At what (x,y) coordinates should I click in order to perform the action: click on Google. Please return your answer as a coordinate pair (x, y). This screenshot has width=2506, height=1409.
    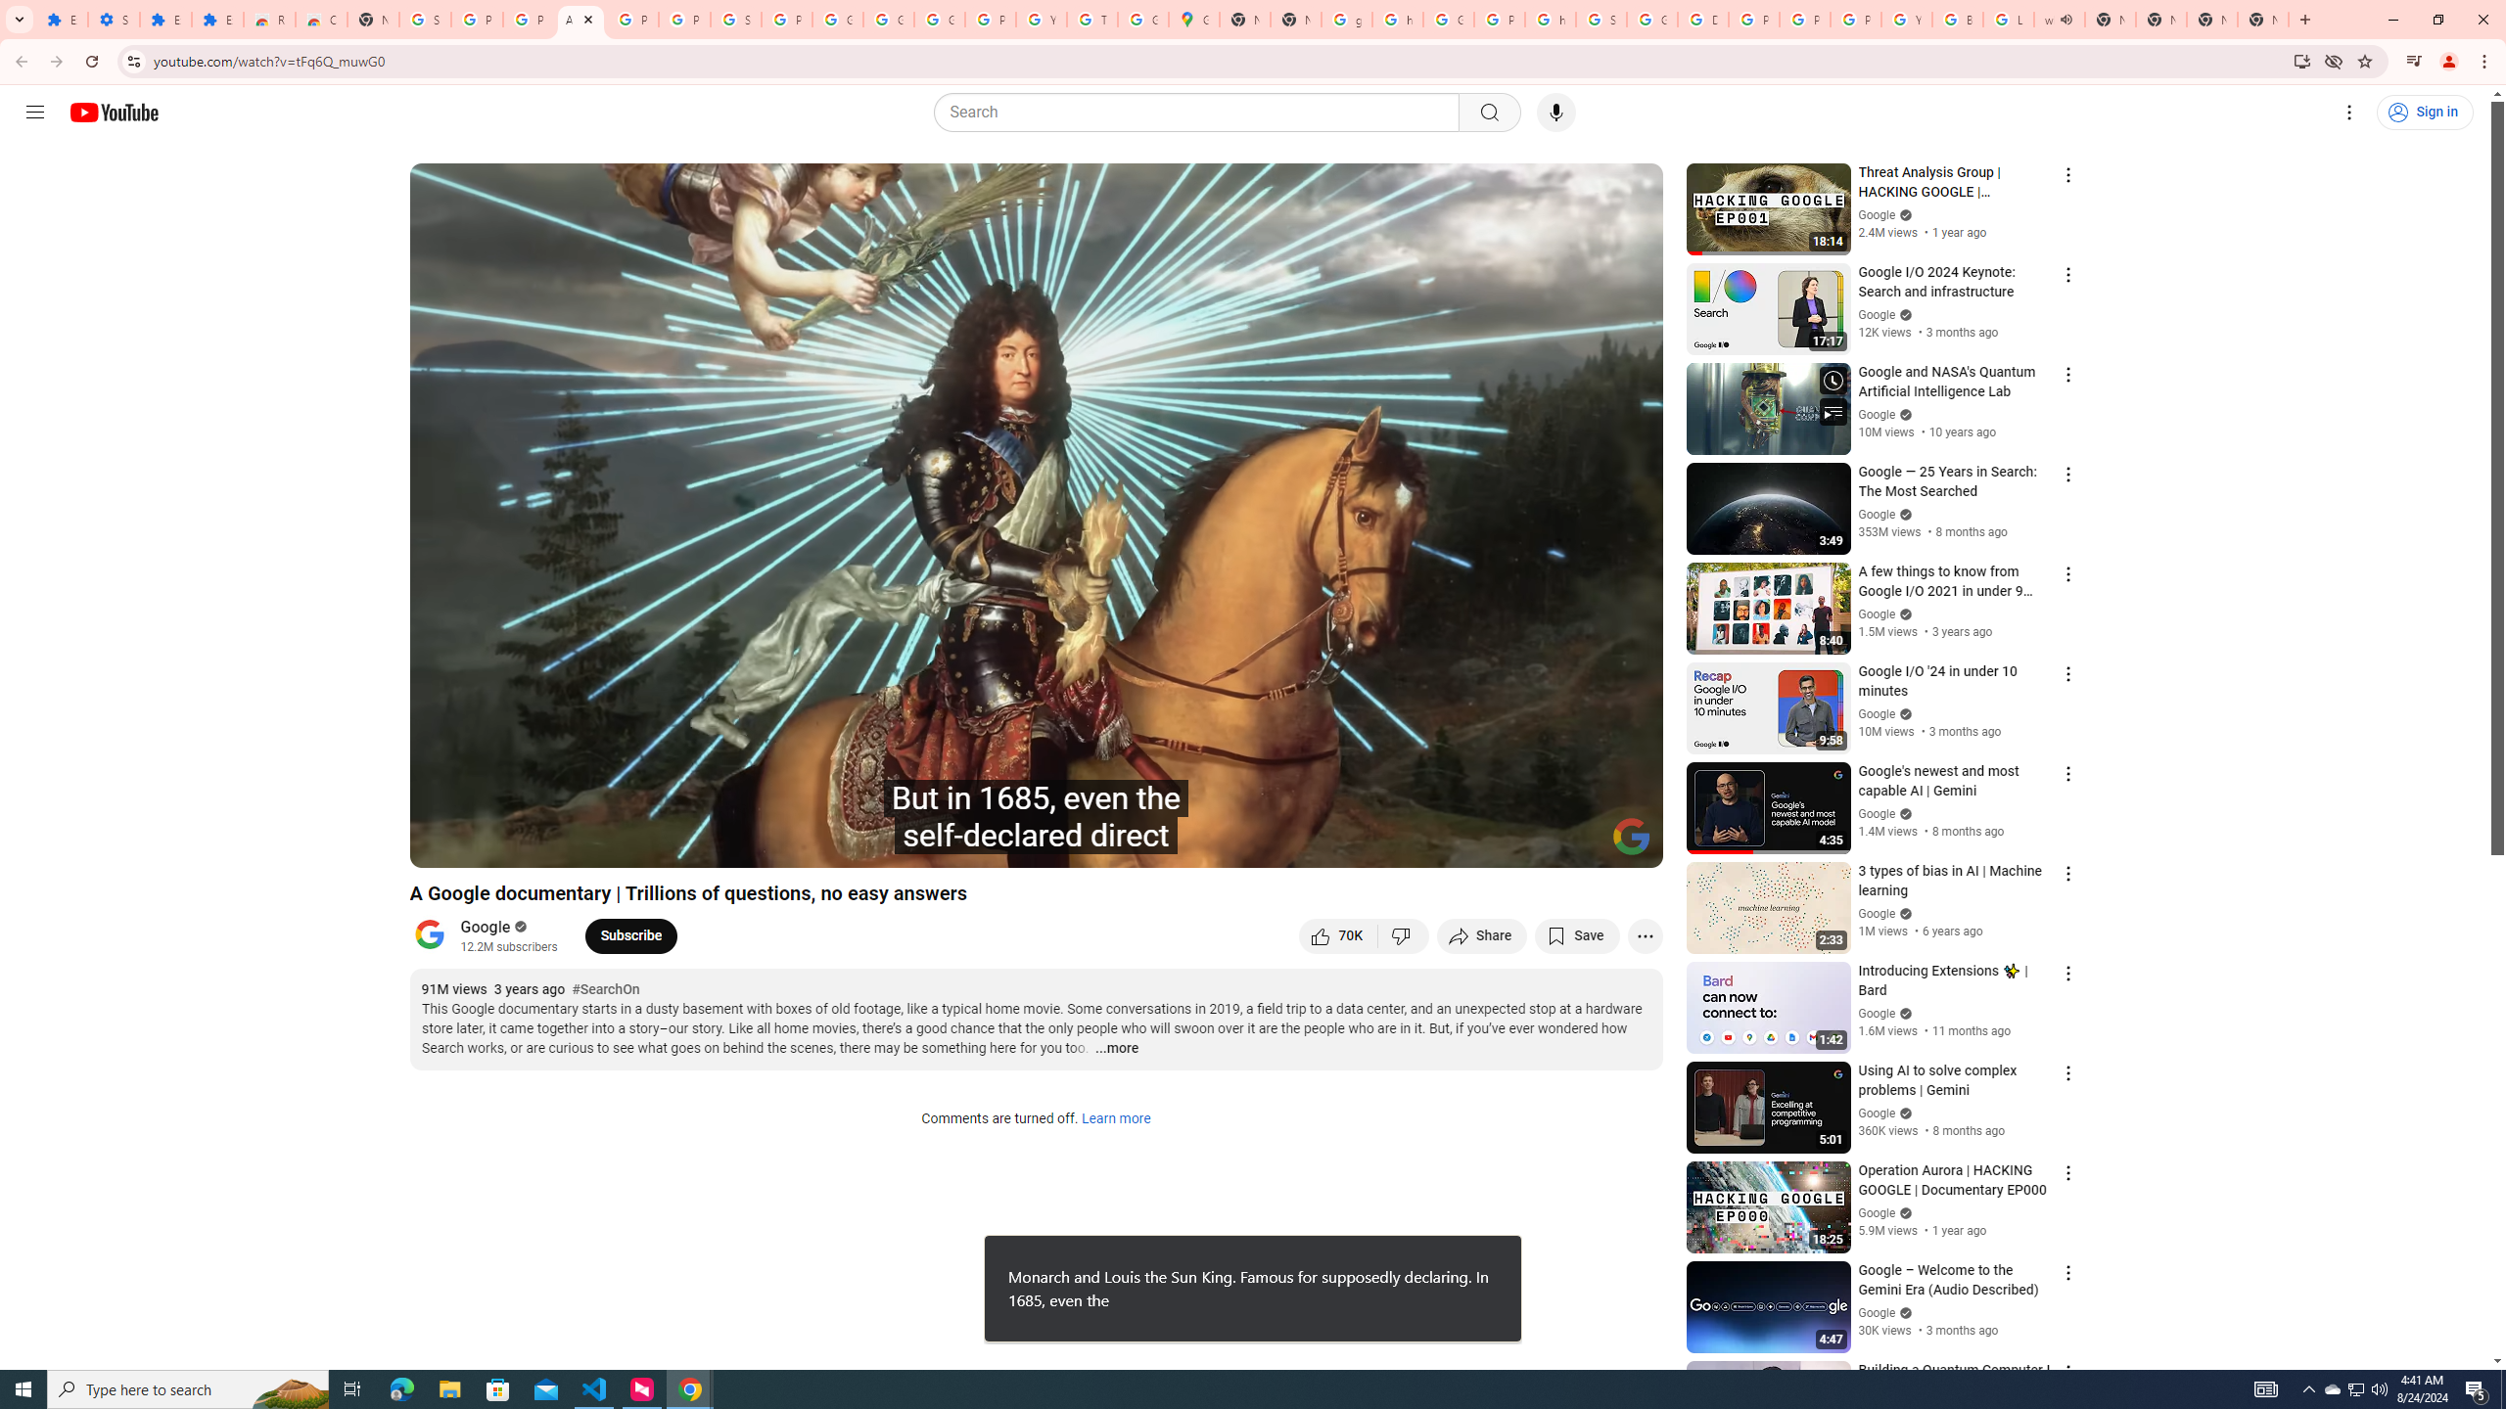
    Looking at the image, I should click on (486, 928).